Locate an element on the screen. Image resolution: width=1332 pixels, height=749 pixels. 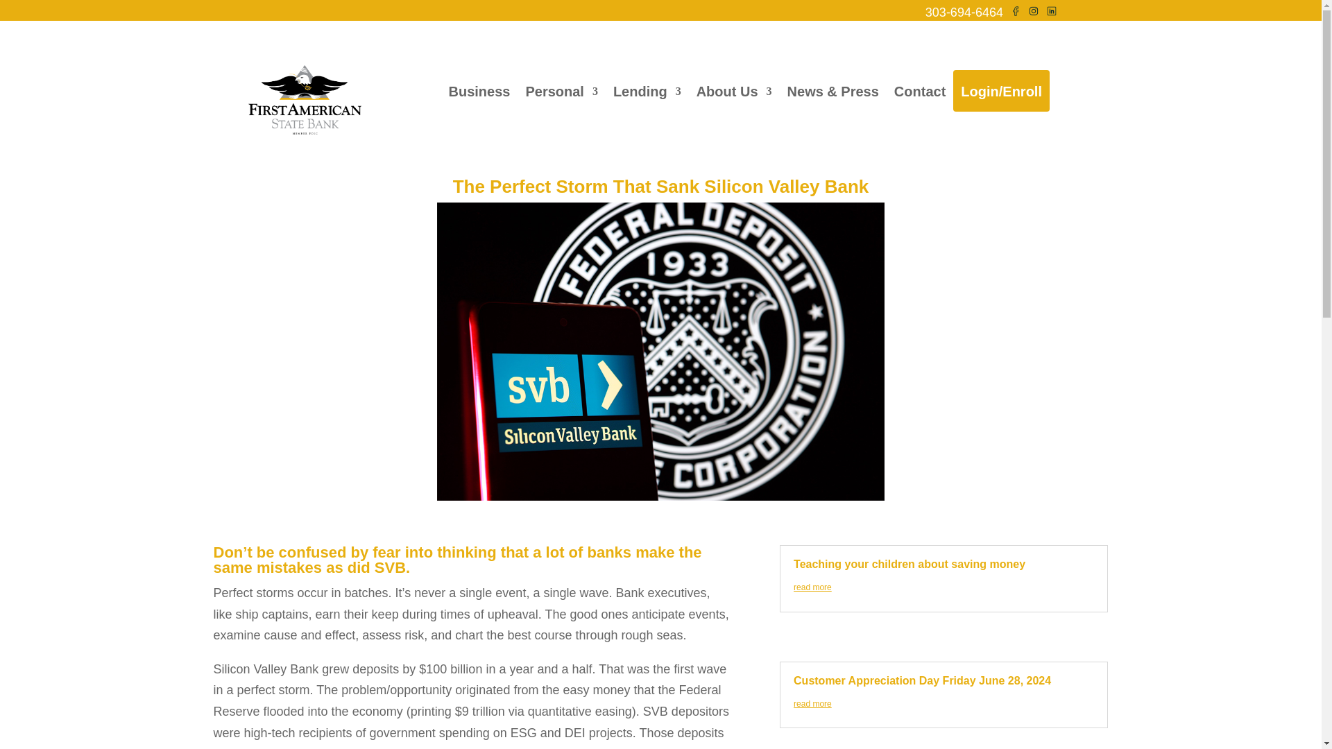
Business is located at coordinates (479, 91).